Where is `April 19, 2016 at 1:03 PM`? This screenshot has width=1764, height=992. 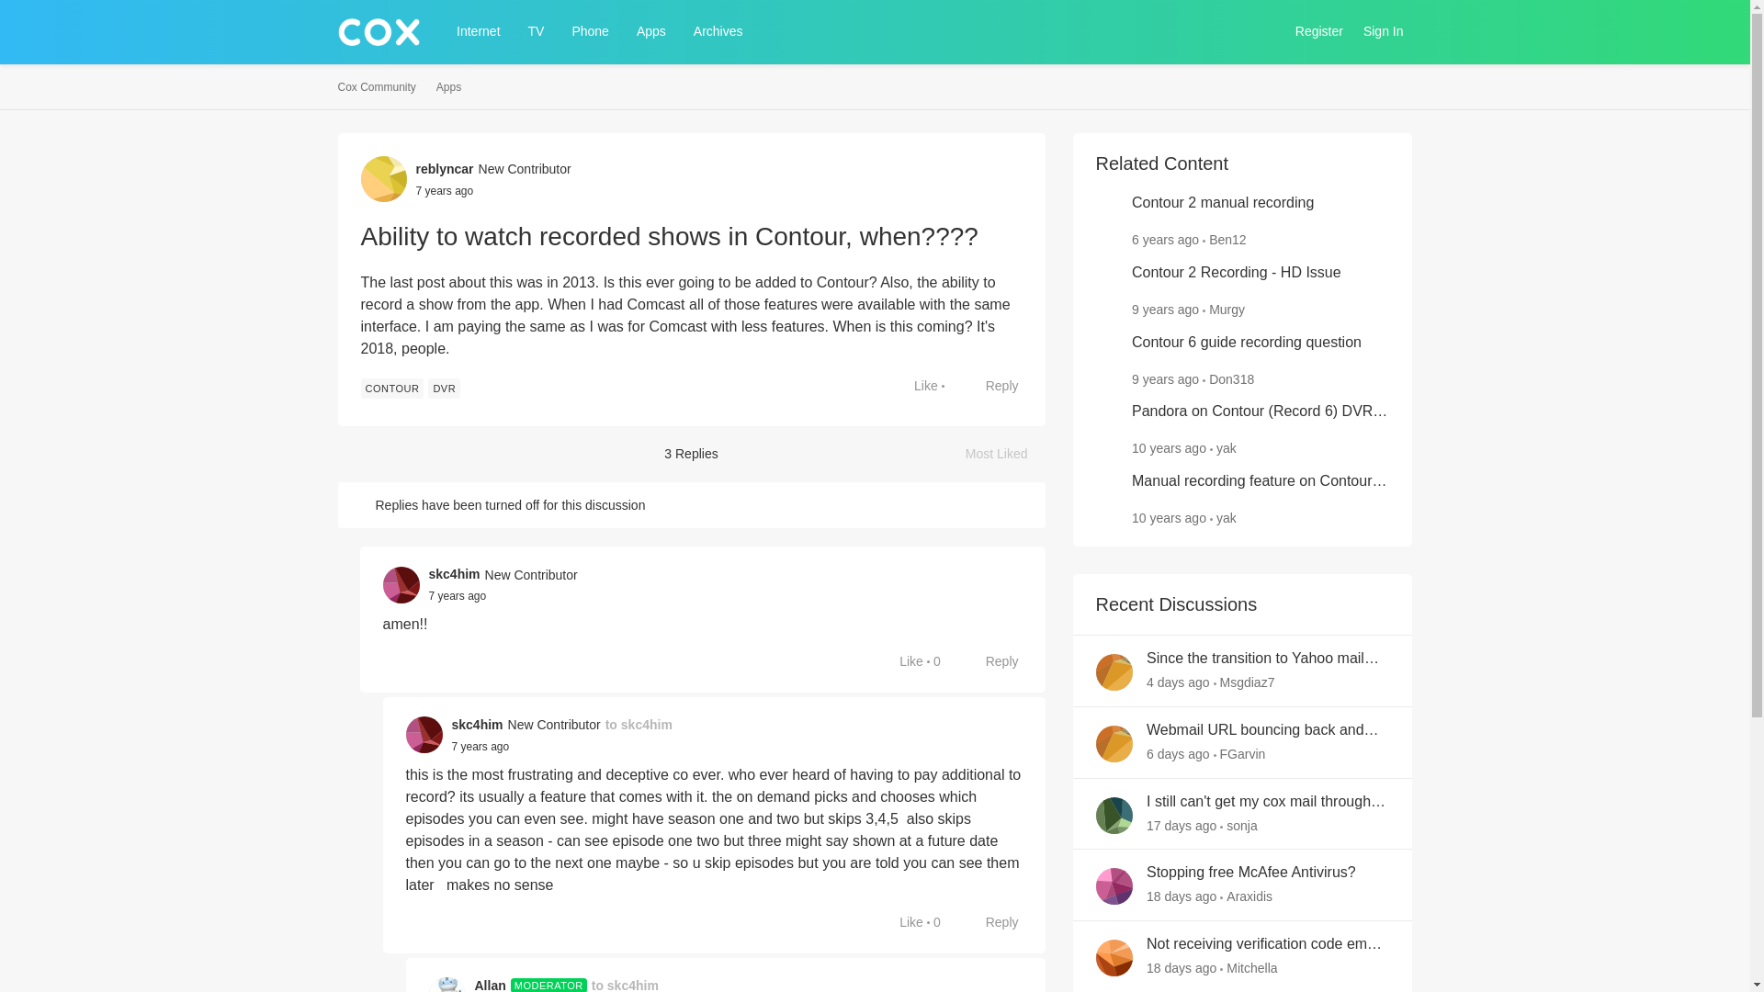
April 19, 2016 at 1:03 PM is located at coordinates (1165, 378).